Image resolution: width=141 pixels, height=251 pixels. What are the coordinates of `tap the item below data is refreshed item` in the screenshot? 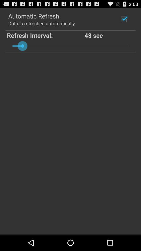 It's located at (45, 35).